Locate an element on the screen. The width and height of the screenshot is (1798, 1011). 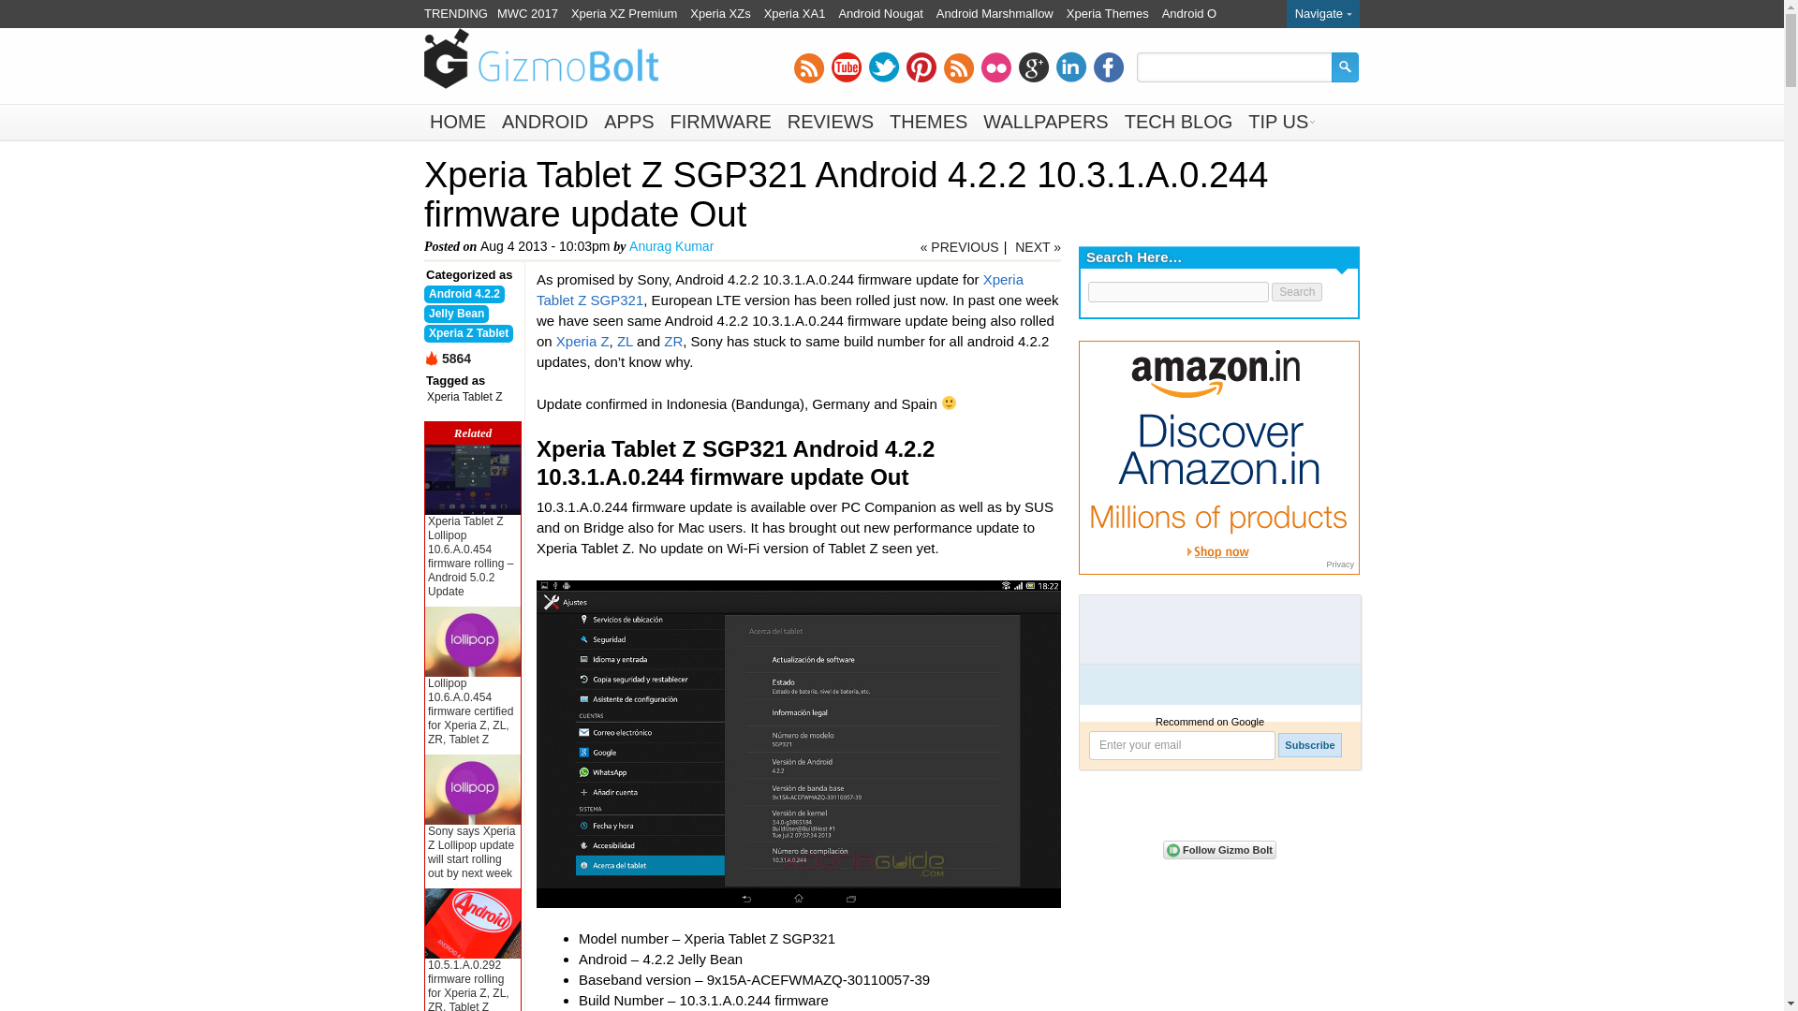
Xperia XA1 is located at coordinates (794, 13).